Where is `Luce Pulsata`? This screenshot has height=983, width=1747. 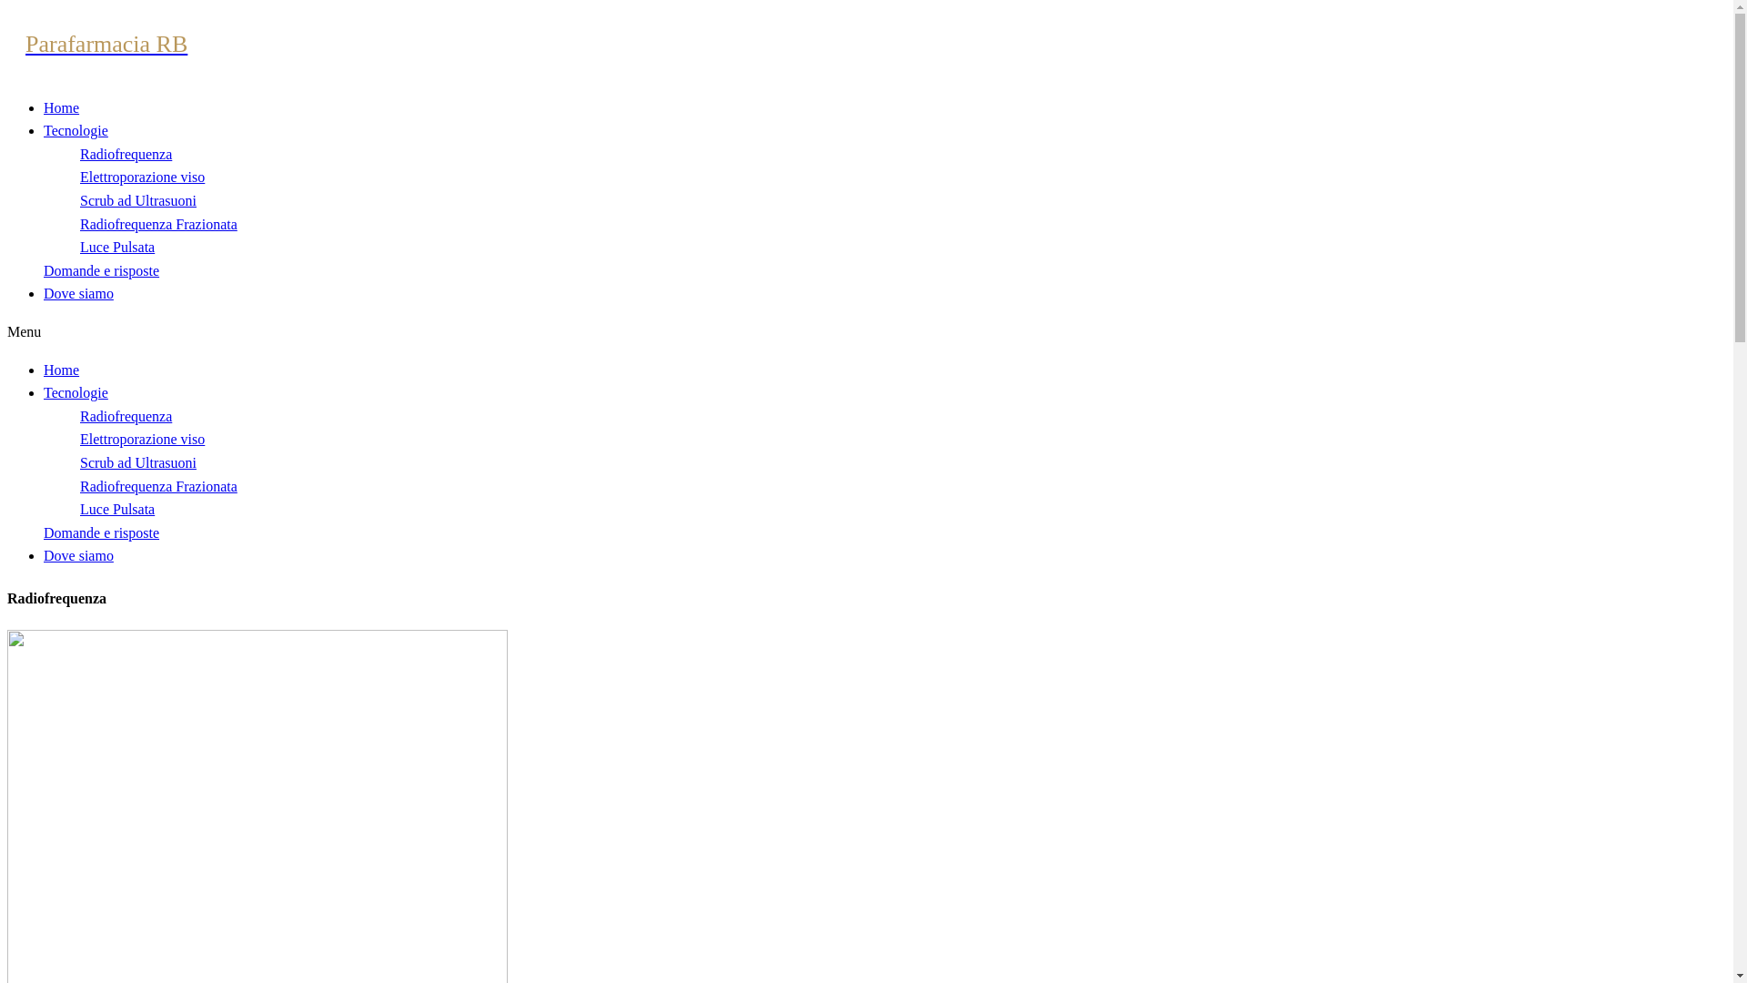 Luce Pulsata is located at coordinates (117, 248).